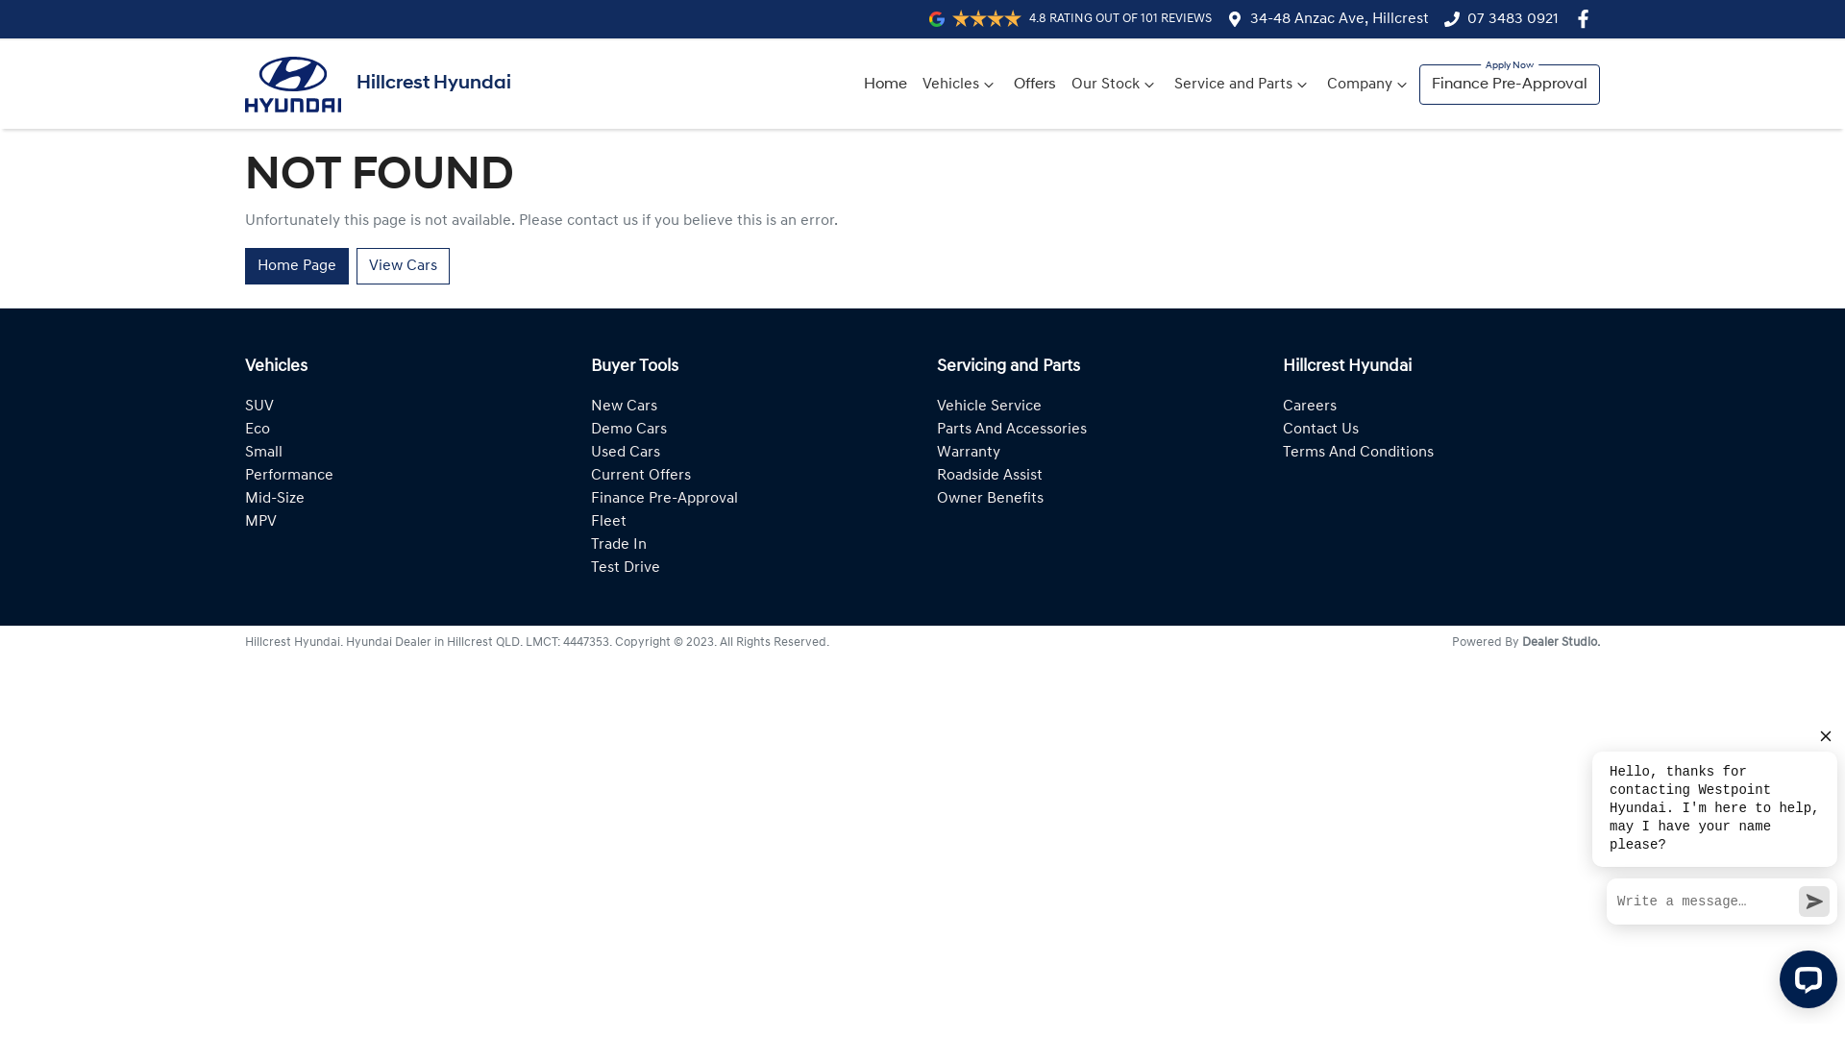 Image resolution: width=1845 pixels, height=1038 pixels. Describe the element at coordinates (259, 407) in the screenshot. I see `SUV` at that location.